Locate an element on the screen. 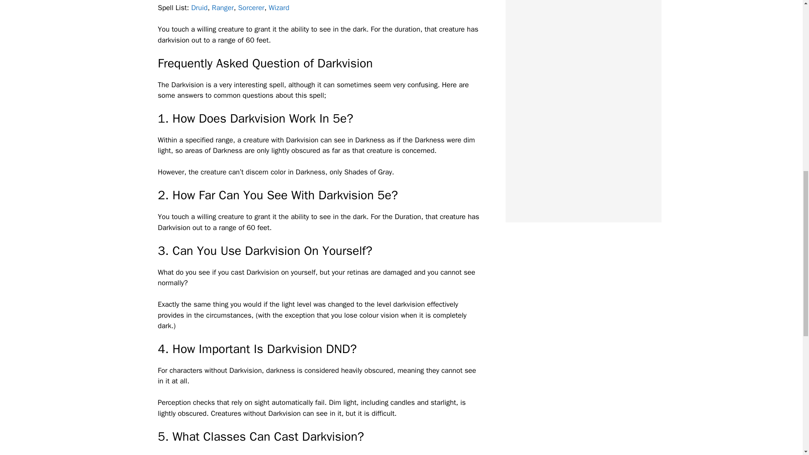 The height and width of the screenshot is (455, 809). Druid is located at coordinates (199, 8).